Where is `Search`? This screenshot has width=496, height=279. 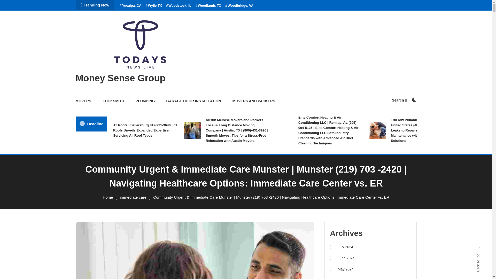 Search is located at coordinates (262, 148).